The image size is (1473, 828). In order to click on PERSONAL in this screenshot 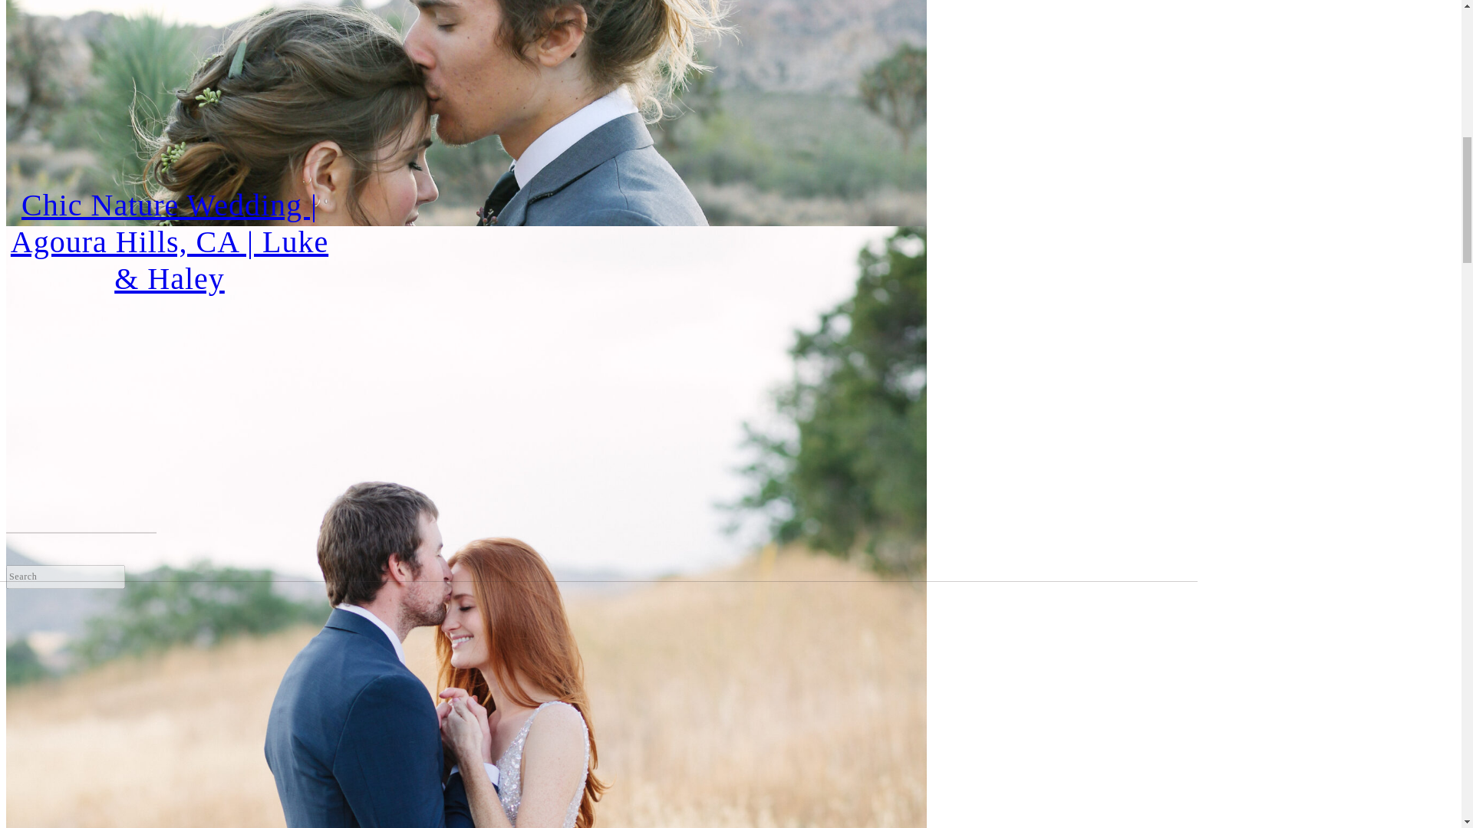, I will do `click(466, 513)`.